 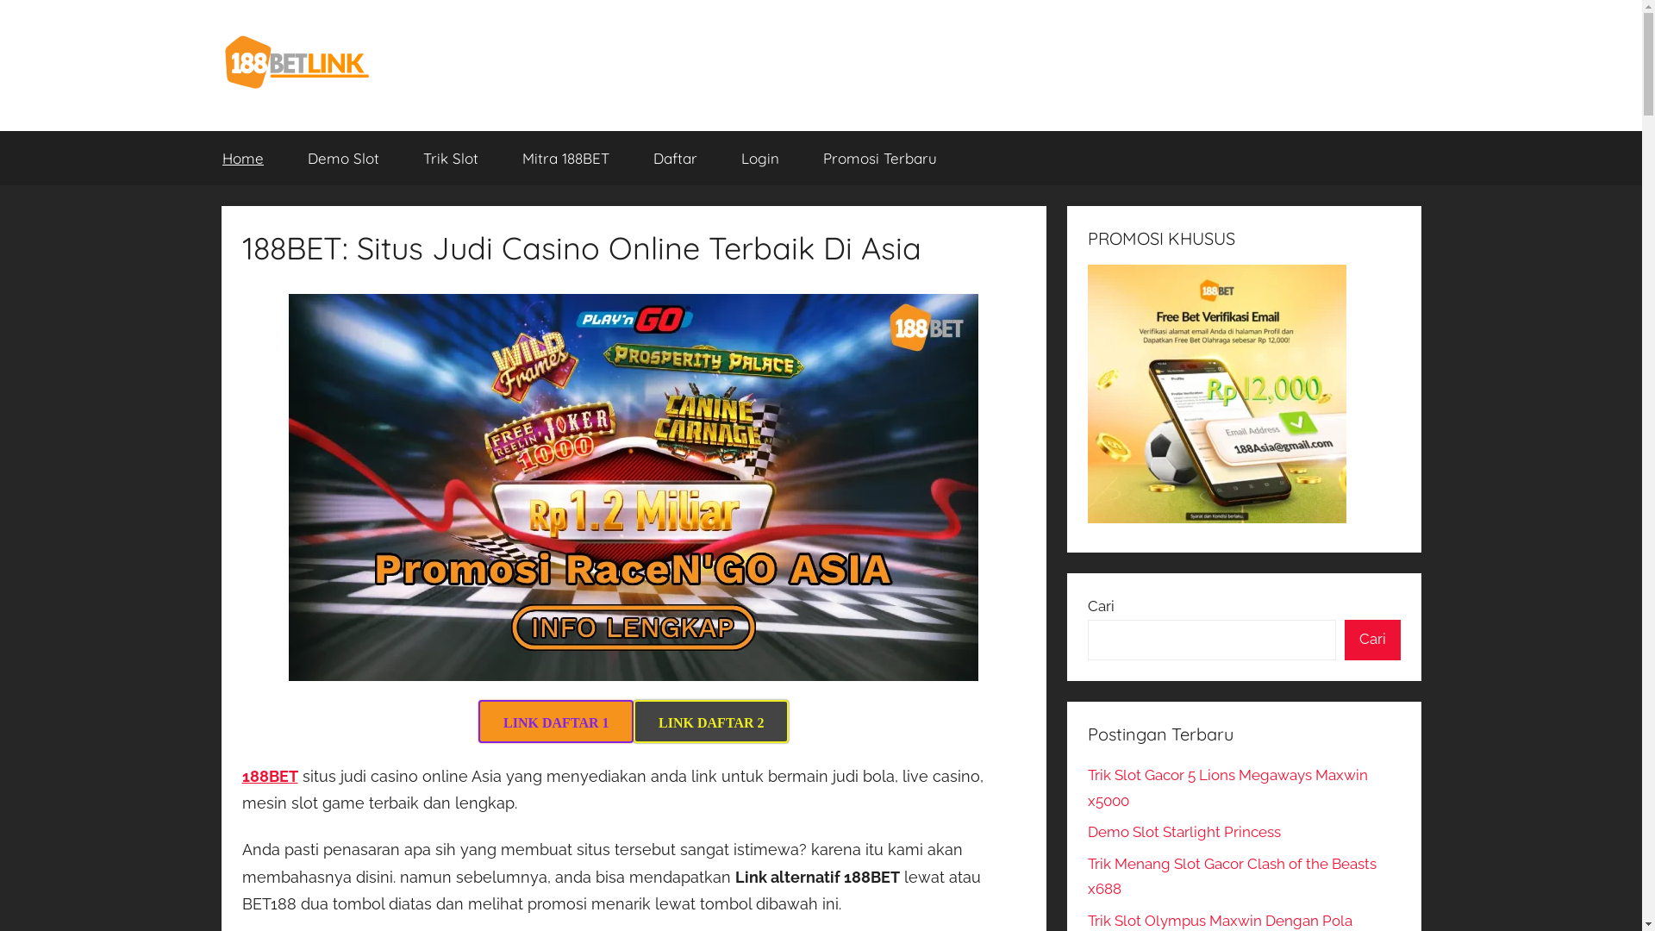 What do you see at coordinates (344, 159) in the screenshot?
I see `Demo Slot` at bounding box center [344, 159].